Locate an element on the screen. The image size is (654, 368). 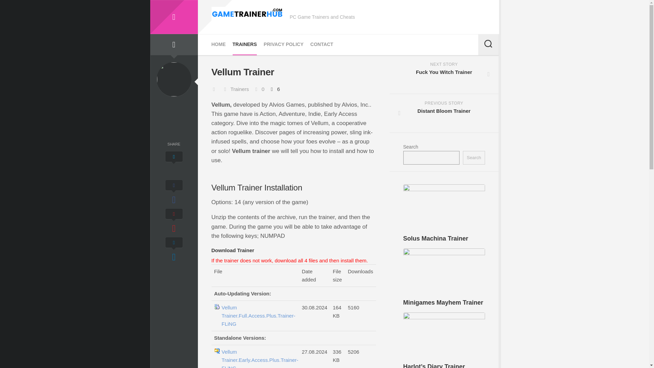
Vellum Trainer.Early.Access.Plus.12.Trainer-FLiNG is located at coordinates (444, 113).